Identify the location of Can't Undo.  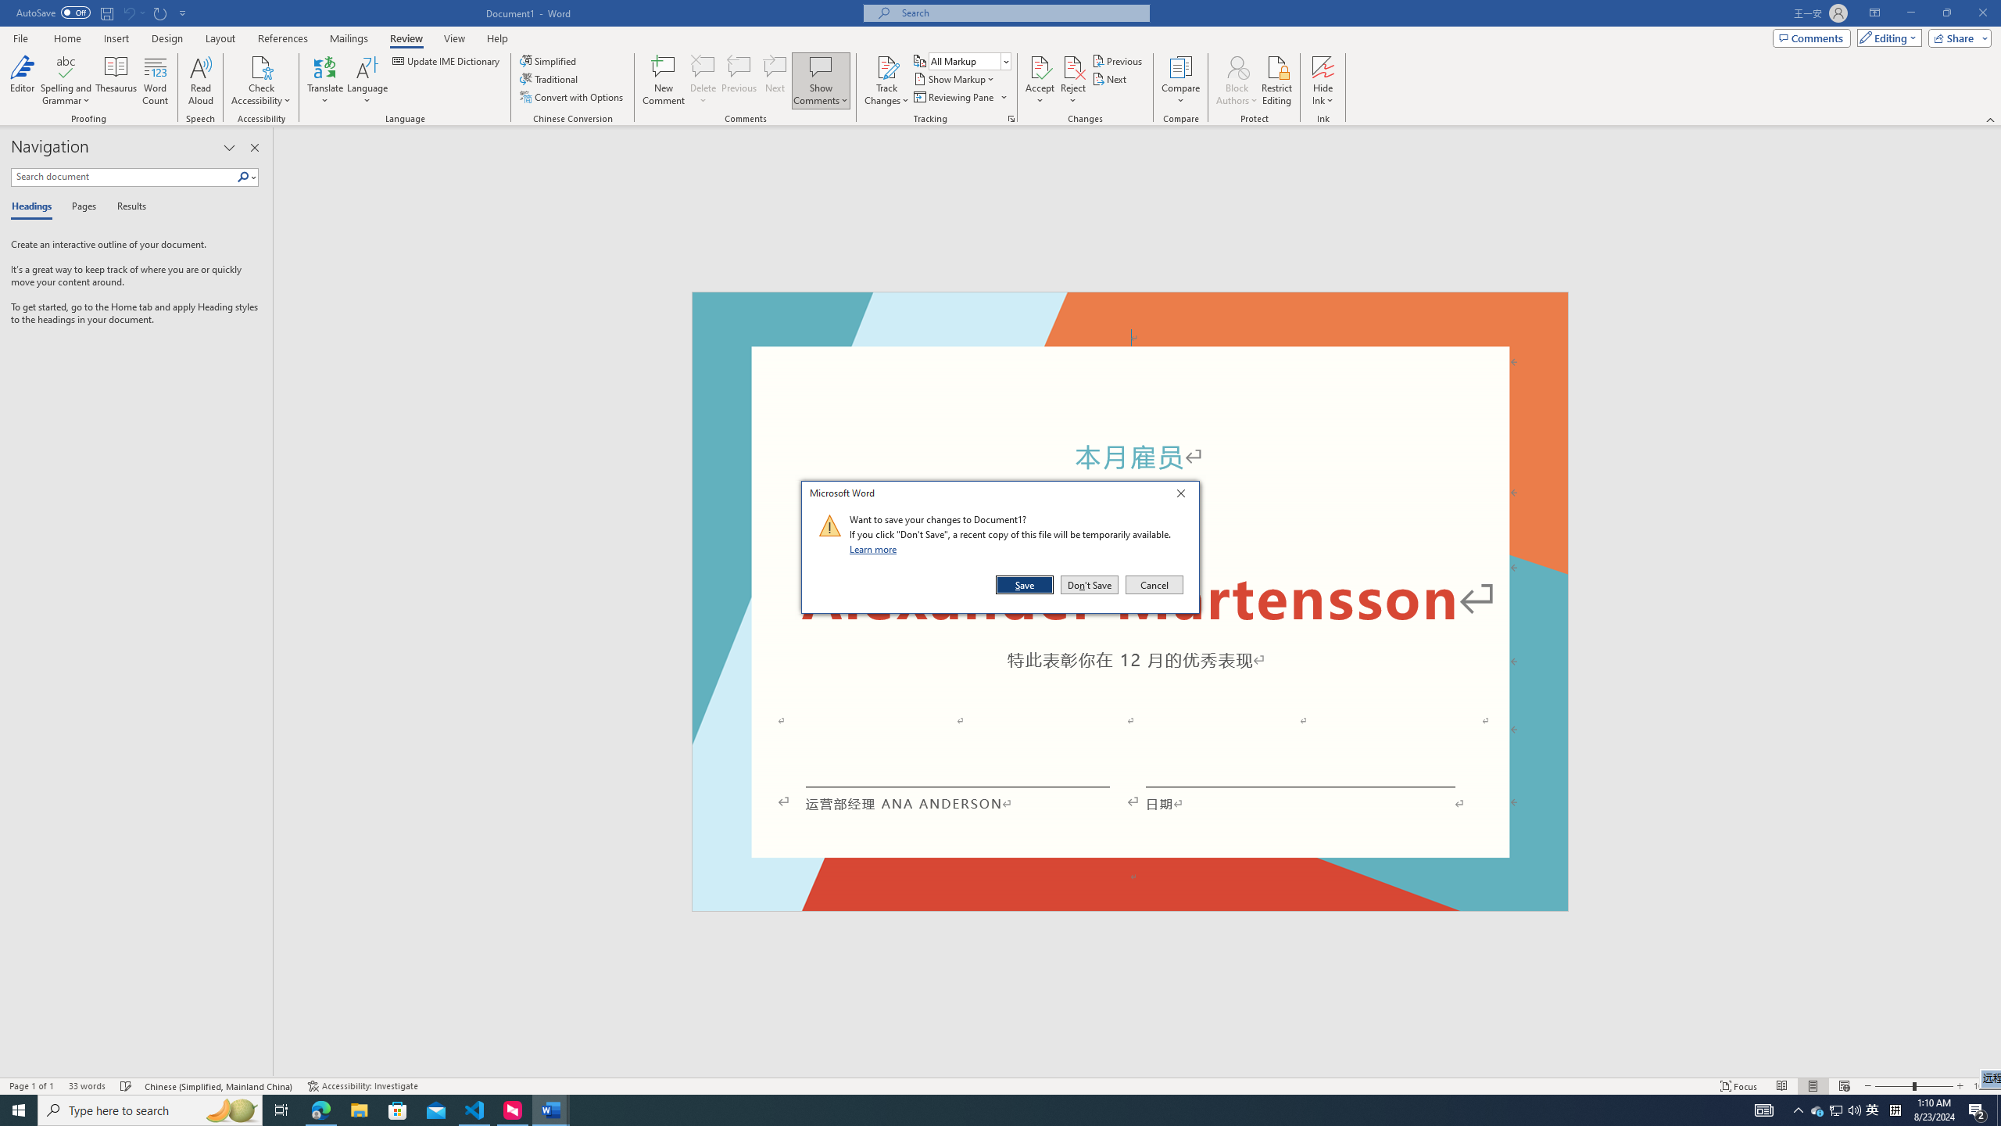
(133, 13).